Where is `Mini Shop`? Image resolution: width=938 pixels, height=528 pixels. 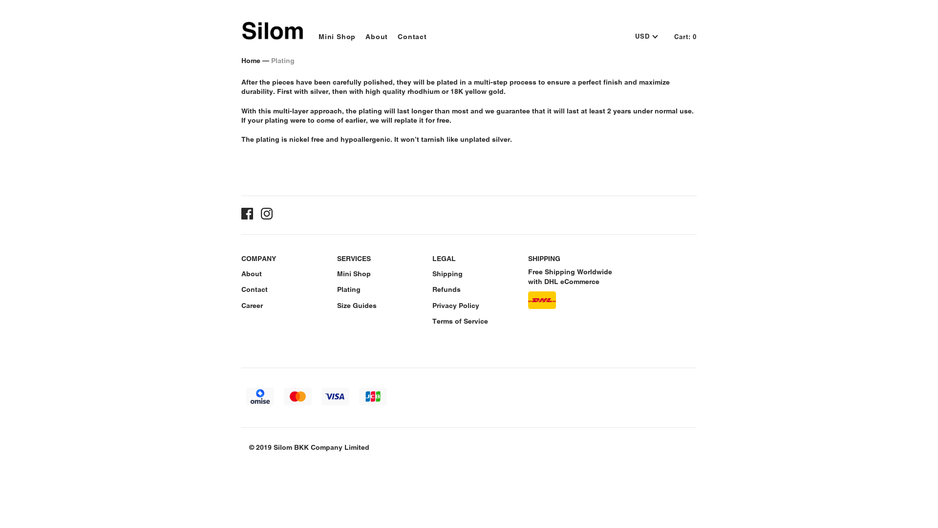 Mini Shop is located at coordinates (354, 274).